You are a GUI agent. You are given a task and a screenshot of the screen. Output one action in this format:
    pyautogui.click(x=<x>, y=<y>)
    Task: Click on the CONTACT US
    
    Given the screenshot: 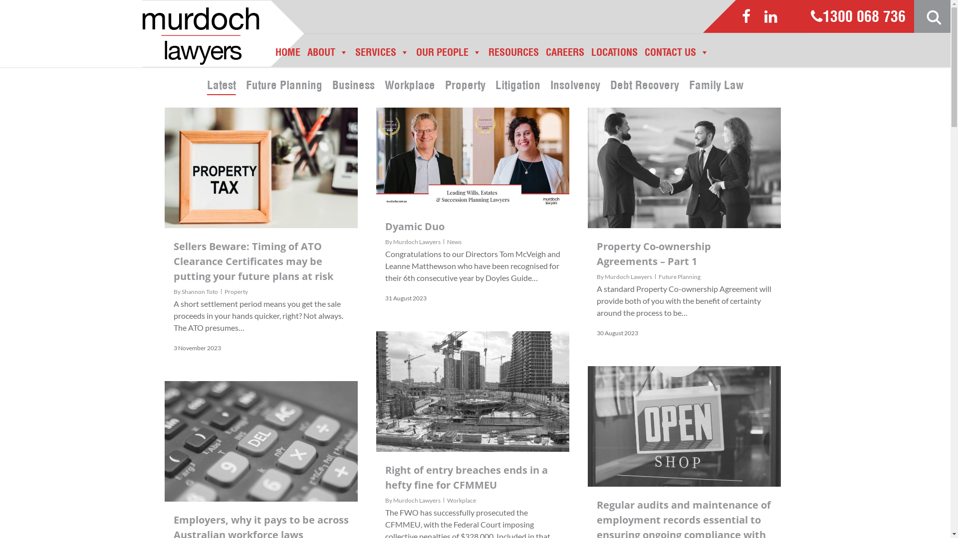 What is the action you would take?
    pyautogui.click(x=677, y=56)
    